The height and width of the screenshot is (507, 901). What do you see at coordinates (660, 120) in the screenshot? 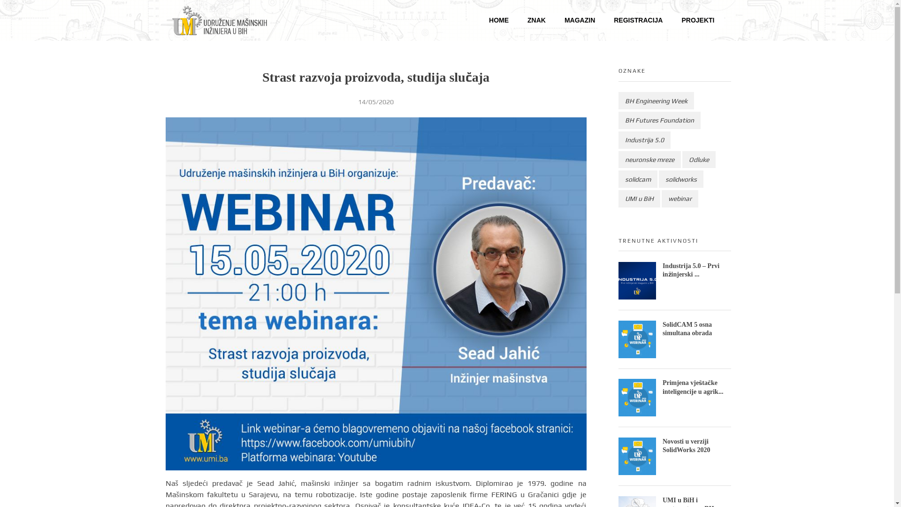
I see `BH Futures Foundation` at bounding box center [660, 120].